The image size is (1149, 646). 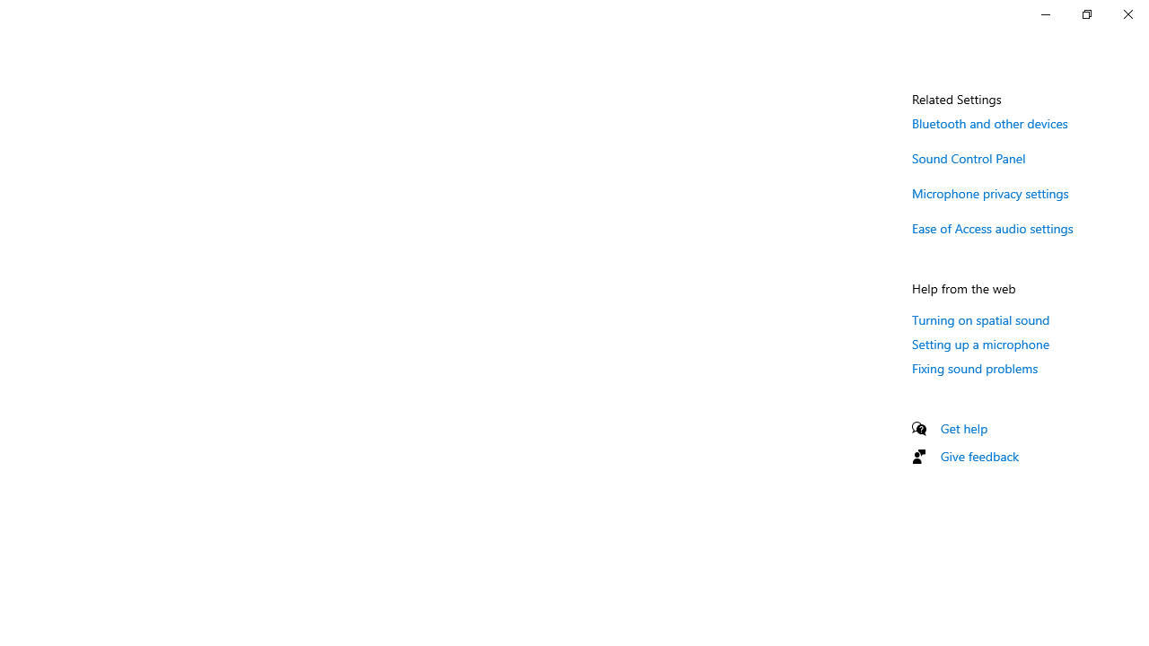 I want to click on Ease of Access audio settings, so click(x=993, y=228).